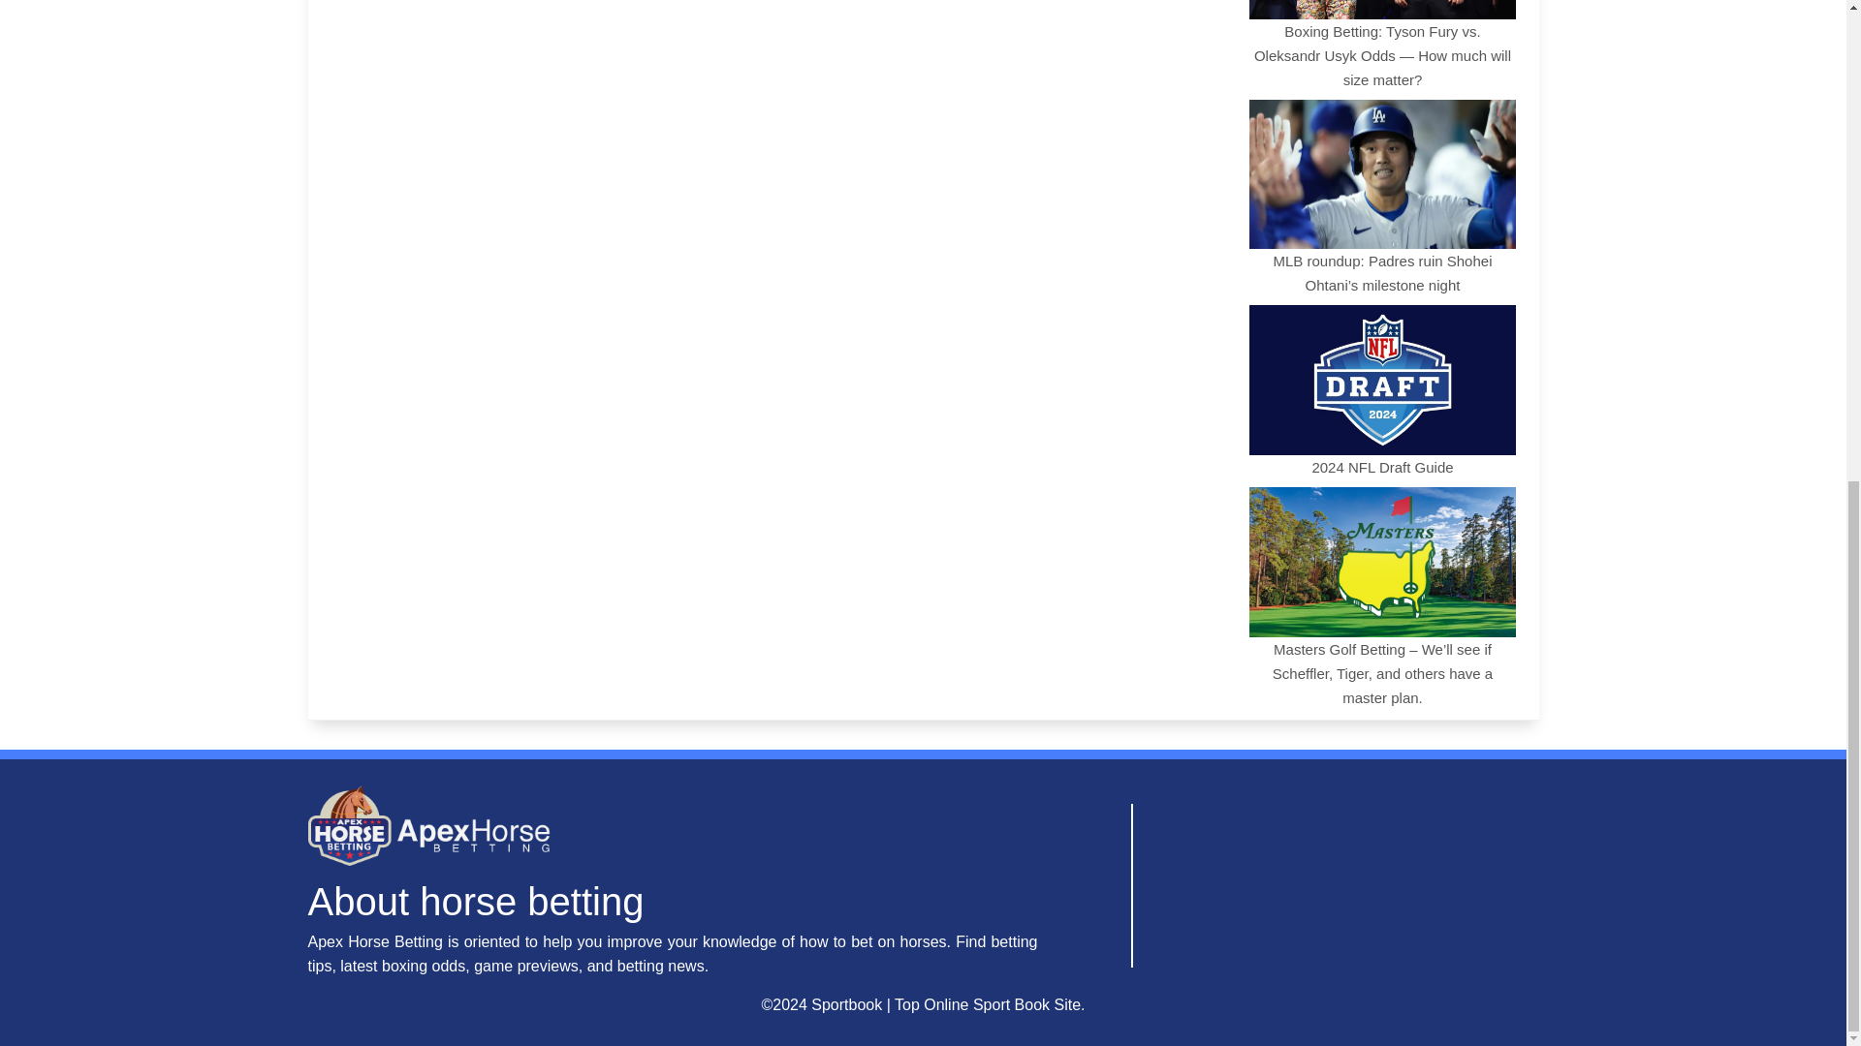  What do you see at coordinates (1382, 389) in the screenshot?
I see `2024 NFL Draft Guide` at bounding box center [1382, 389].